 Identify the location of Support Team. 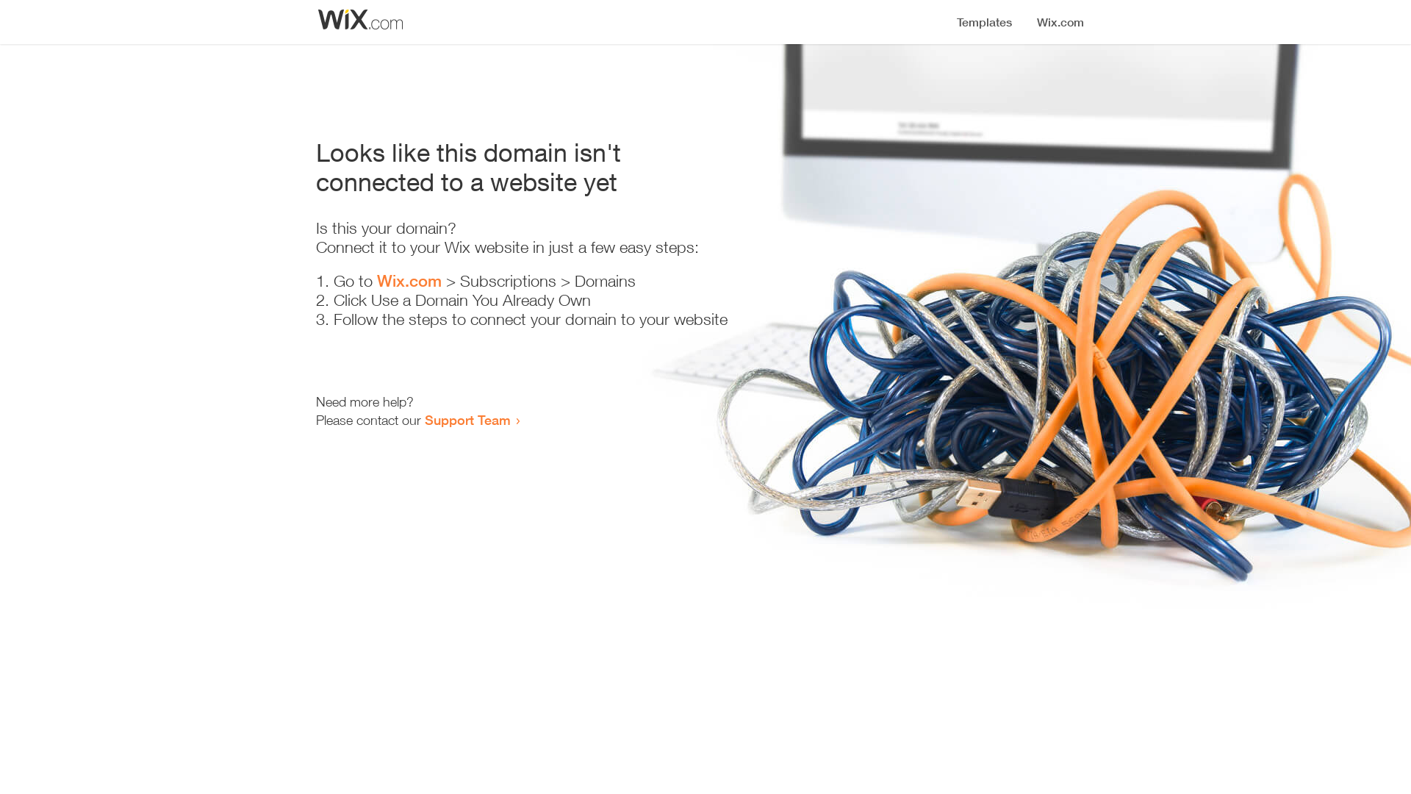
(467, 420).